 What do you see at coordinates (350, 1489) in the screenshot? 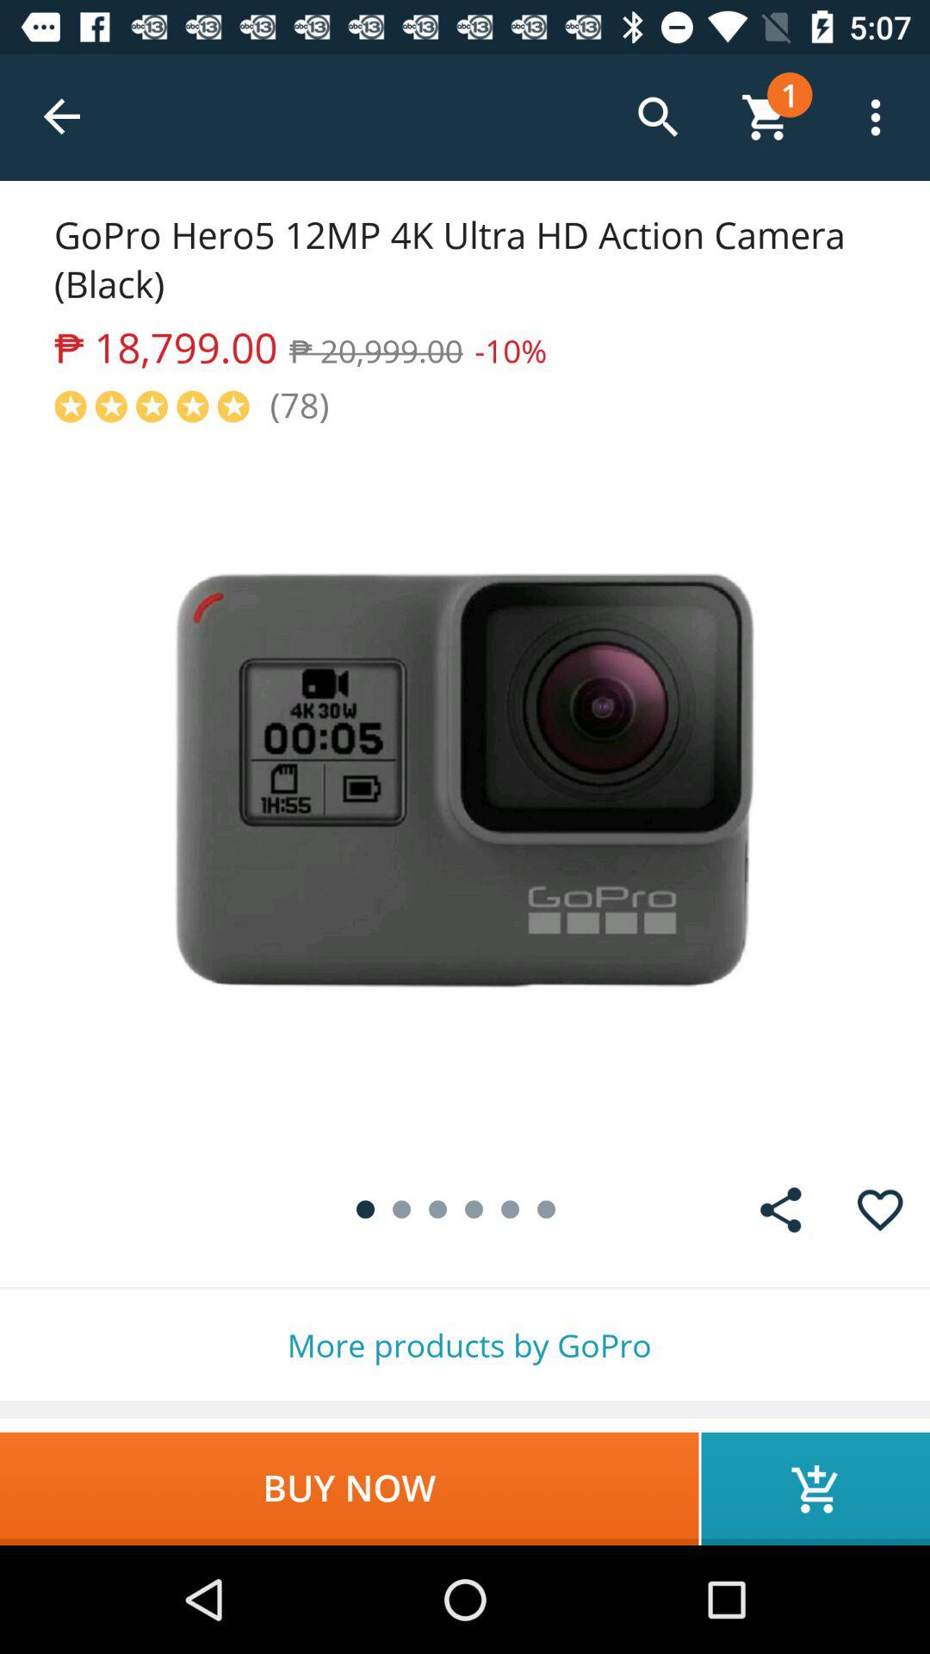
I see `jump to the buy now item` at bounding box center [350, 1489].